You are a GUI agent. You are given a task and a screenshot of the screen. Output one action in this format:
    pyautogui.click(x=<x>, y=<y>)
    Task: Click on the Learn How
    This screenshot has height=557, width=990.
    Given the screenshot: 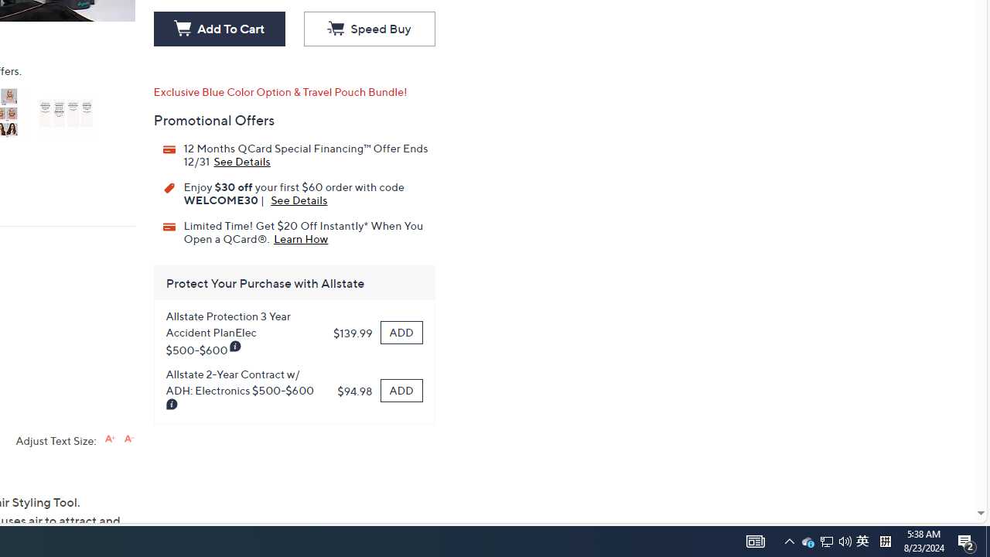 What is the action you would take?
    pyautogui.click(x=301, y=237)
    